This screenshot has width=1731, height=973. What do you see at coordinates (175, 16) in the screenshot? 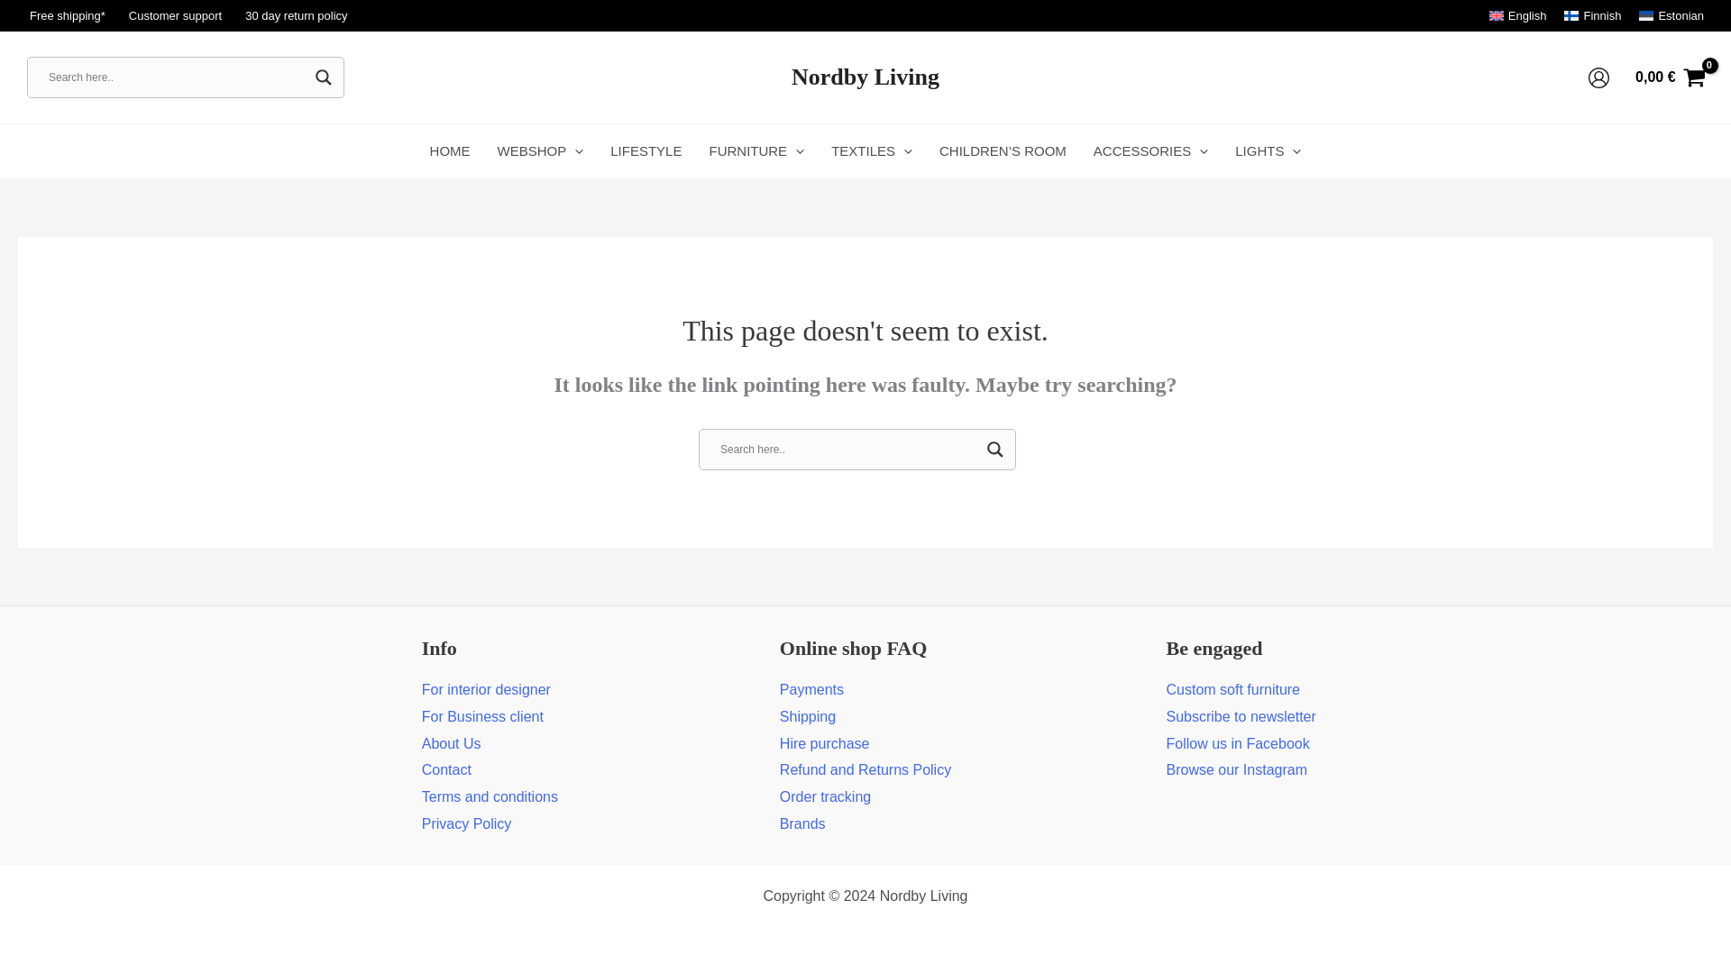
I see `Customer support` at bounding box center [175, 16].